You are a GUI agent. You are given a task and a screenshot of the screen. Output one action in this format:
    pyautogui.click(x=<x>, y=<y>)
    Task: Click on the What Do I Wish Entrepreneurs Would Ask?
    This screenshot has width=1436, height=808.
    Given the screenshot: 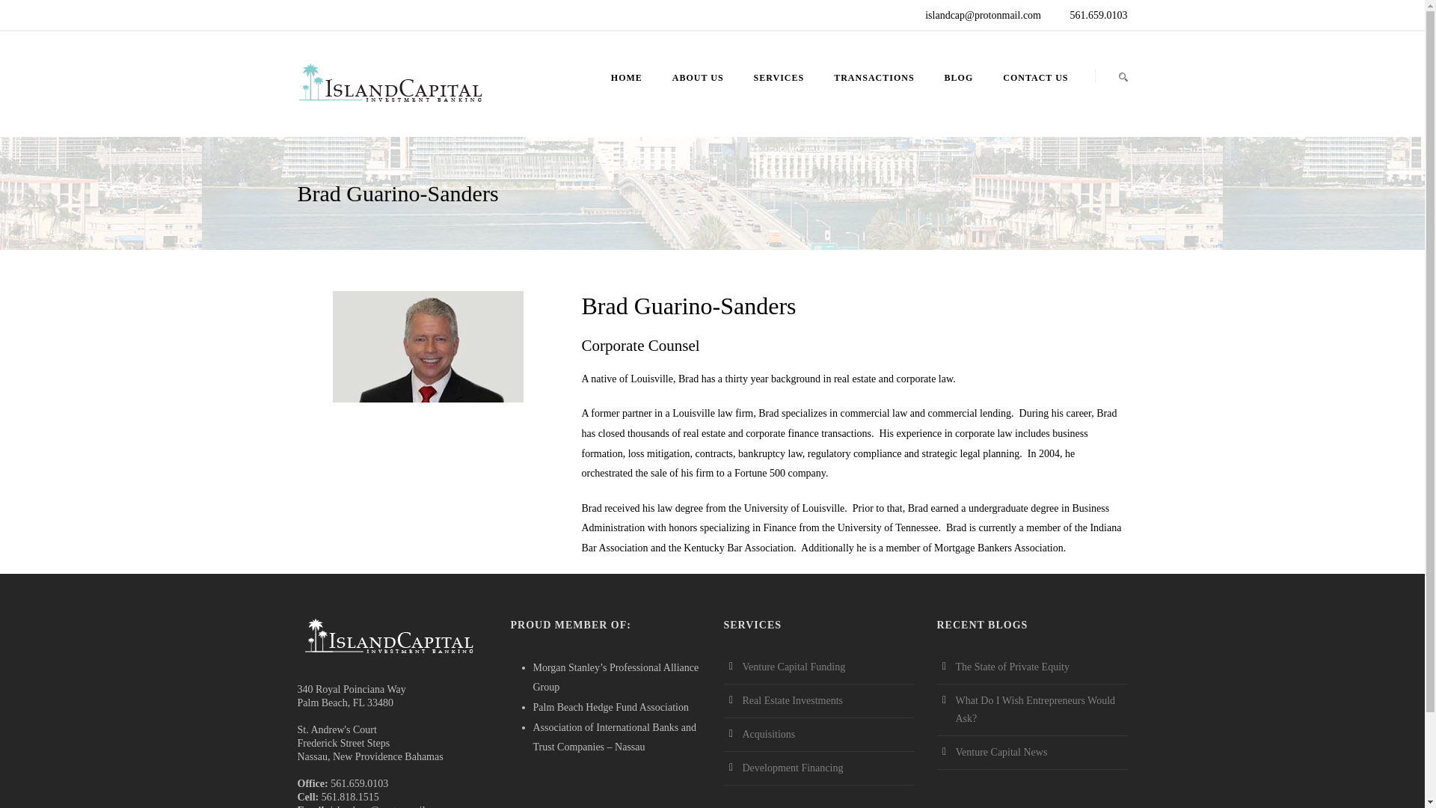 What is the action you would take?
    pyautogui.click(x=1035, y=709)
    